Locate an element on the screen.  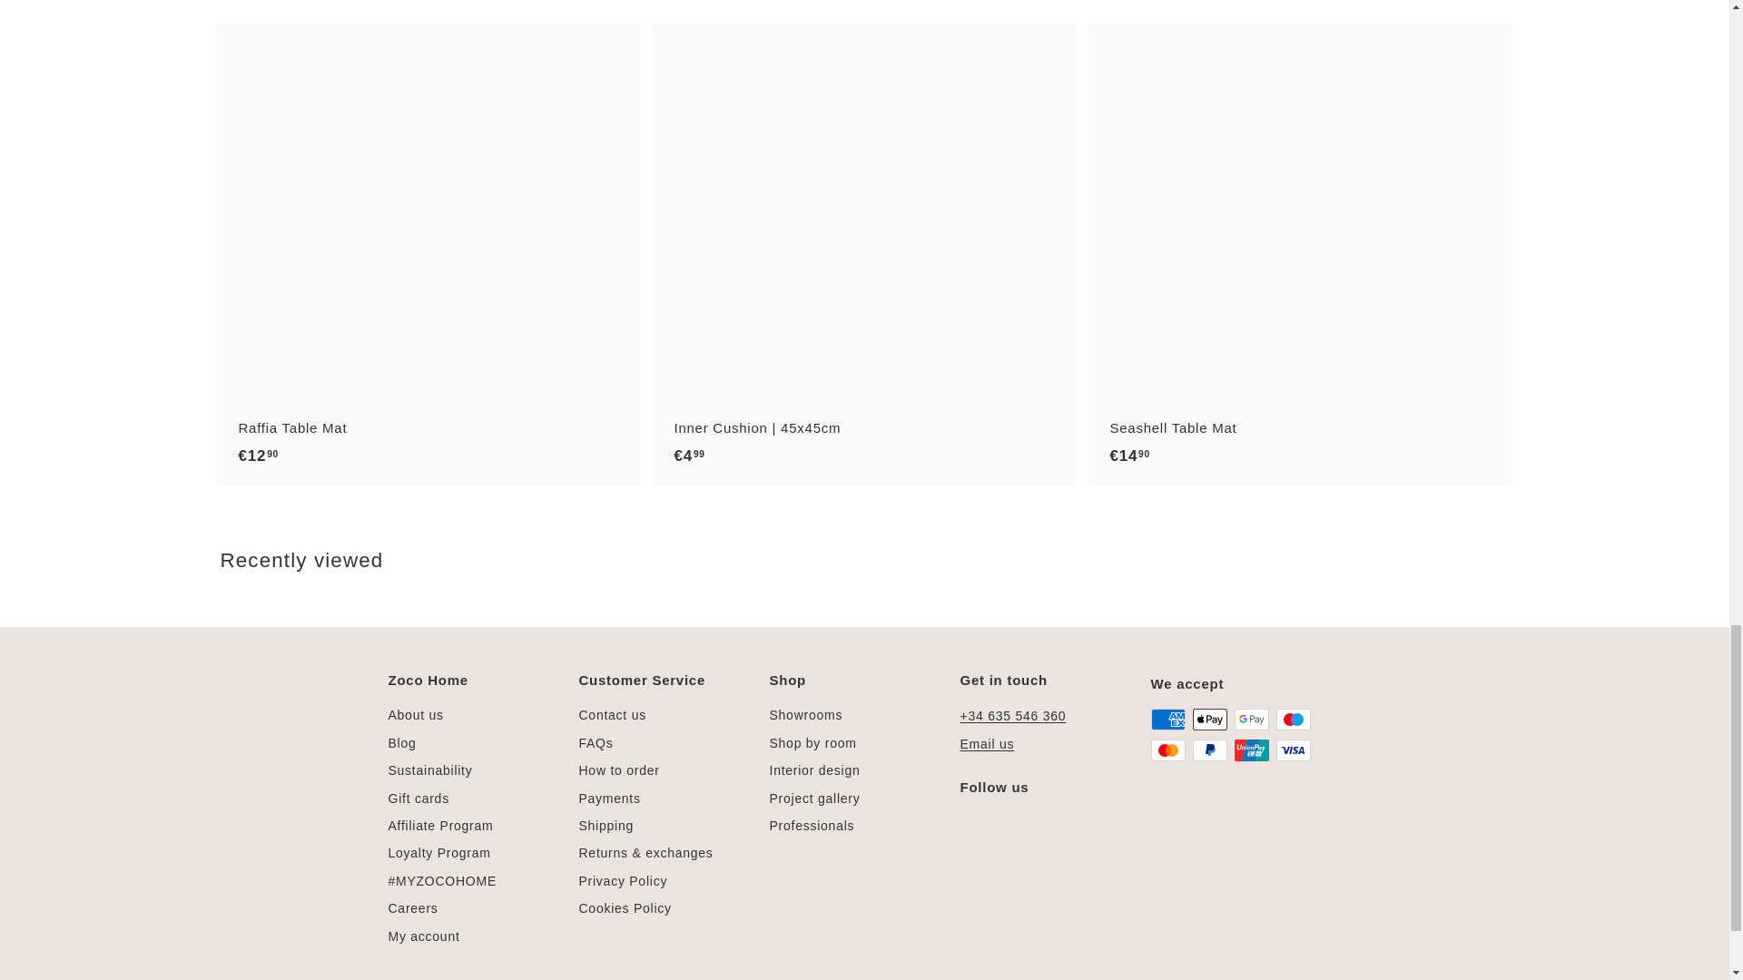
Mastercard is located at coordinates (1167, 750).